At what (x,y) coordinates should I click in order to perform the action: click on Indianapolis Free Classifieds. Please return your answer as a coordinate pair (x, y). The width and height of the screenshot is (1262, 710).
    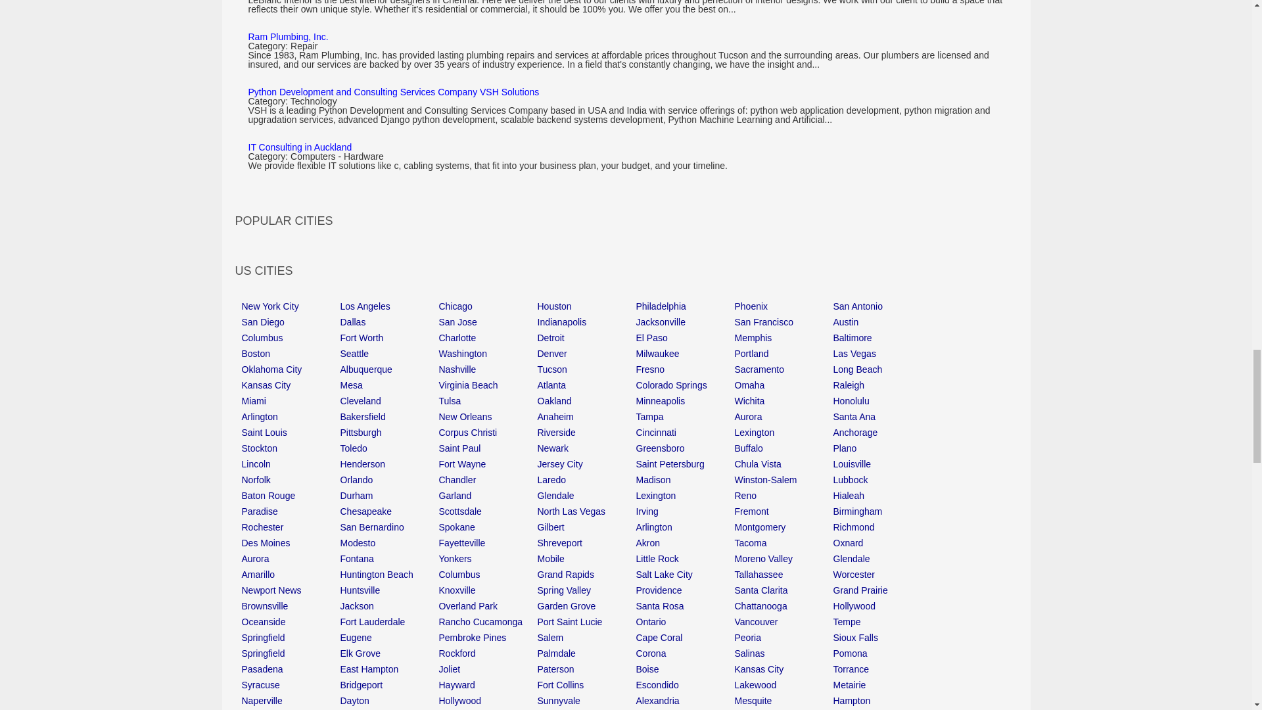
    Looking at the image, I should click on (584, 321).